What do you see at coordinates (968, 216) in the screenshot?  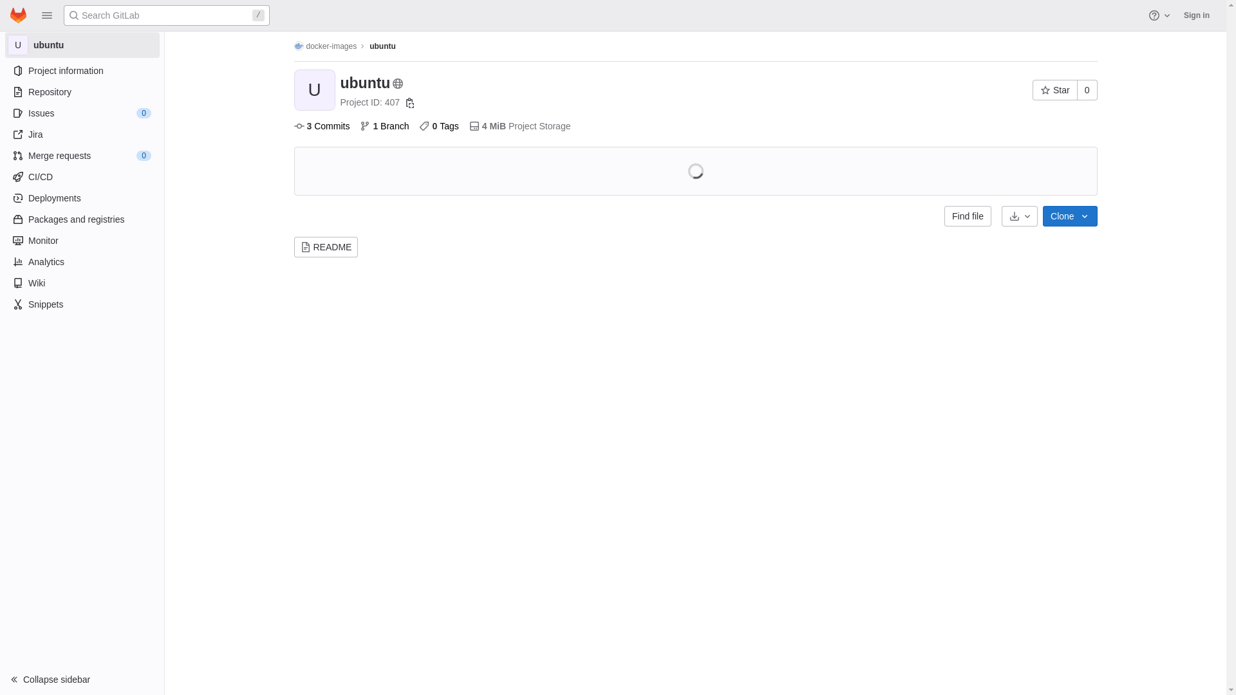 I see `Find file` at bounding box center [968, 216].